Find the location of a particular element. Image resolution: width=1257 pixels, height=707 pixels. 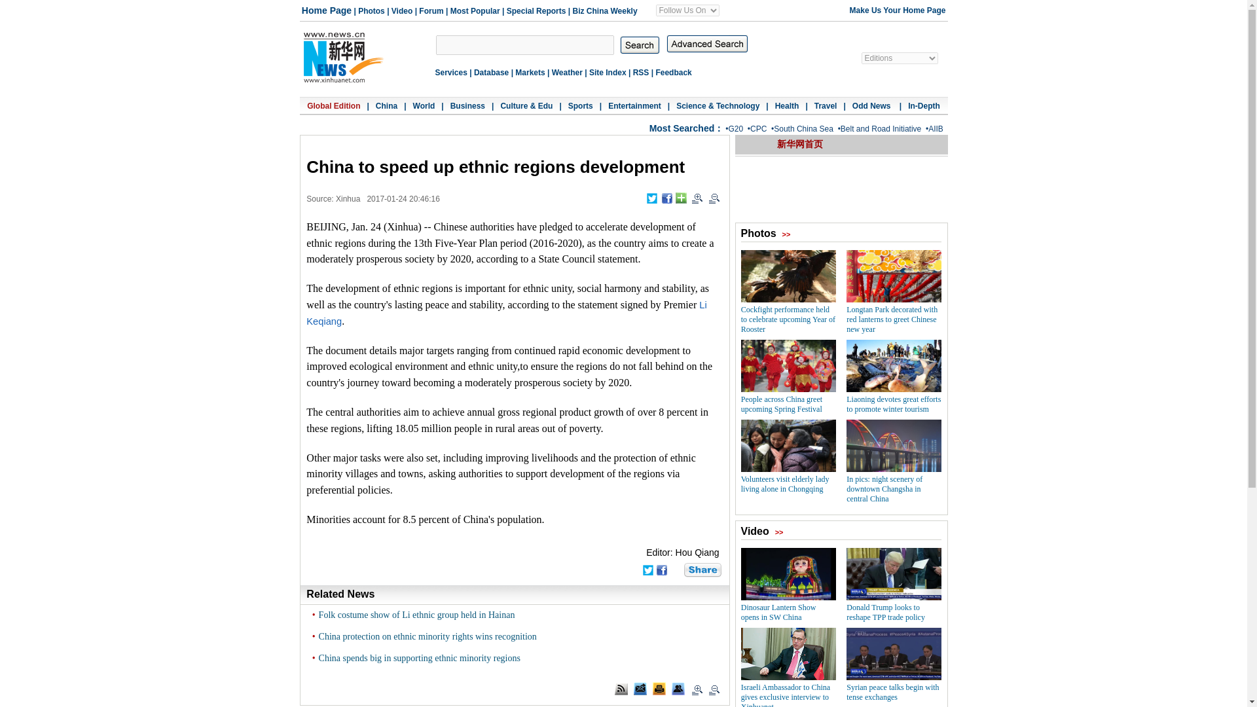

Travel is located at coordinates (826, 106).